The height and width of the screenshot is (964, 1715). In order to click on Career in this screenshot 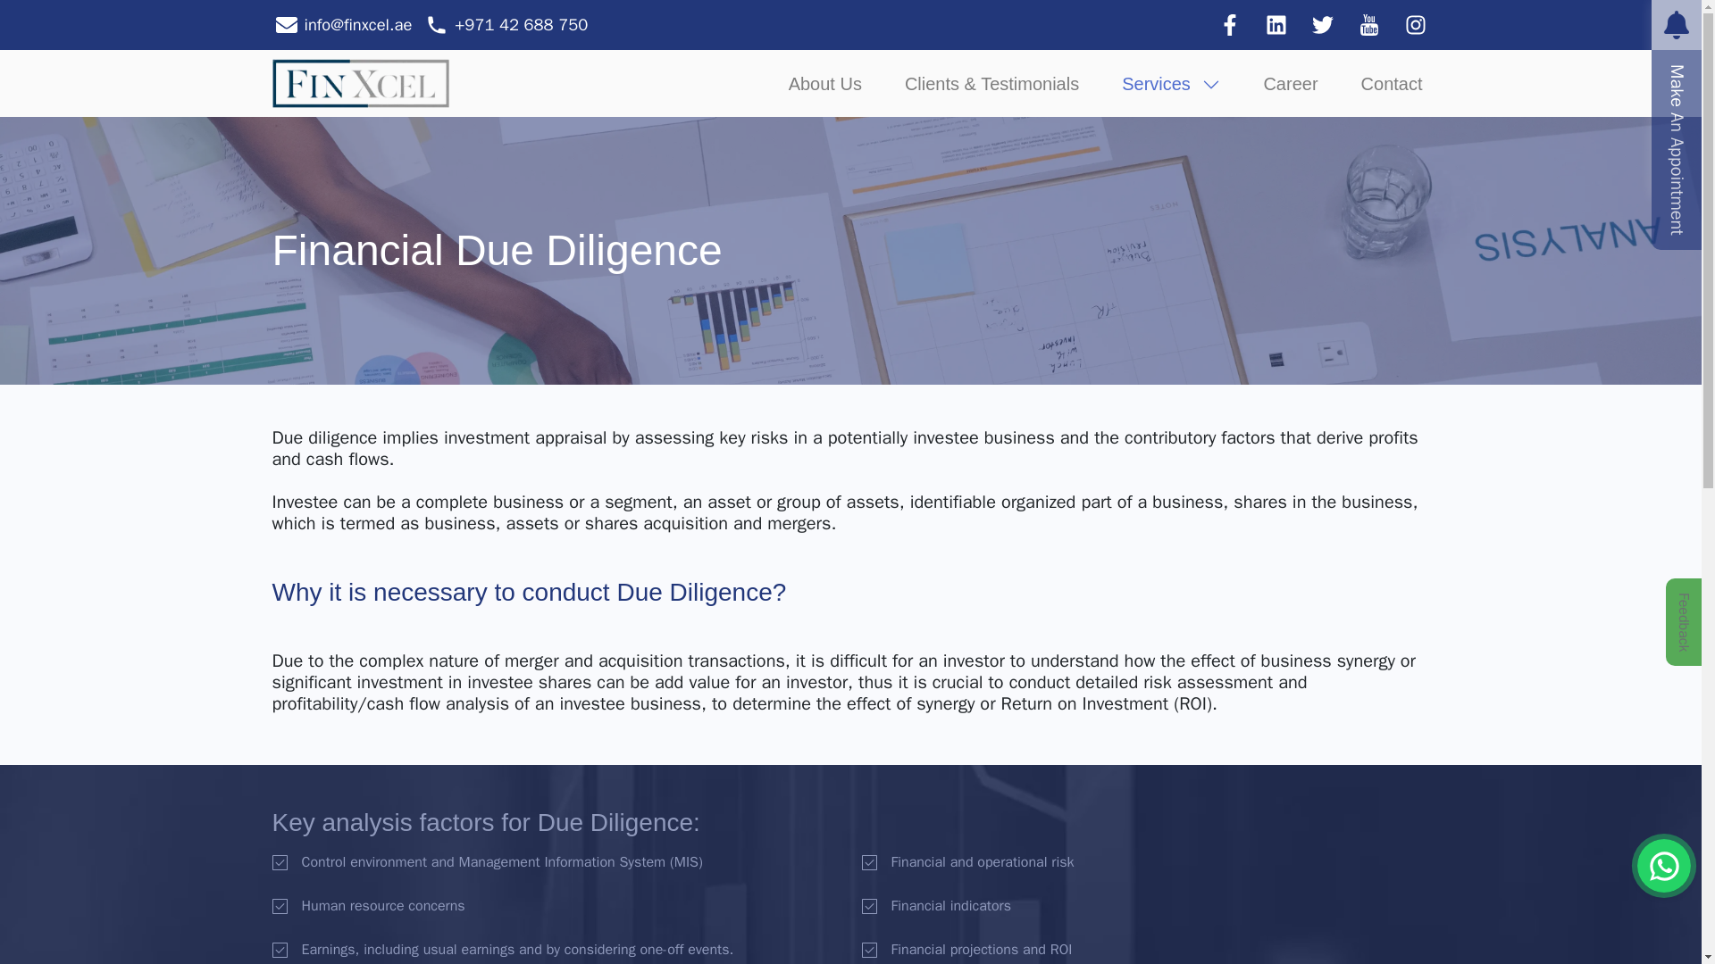, I will do `click(1290, 82)`.